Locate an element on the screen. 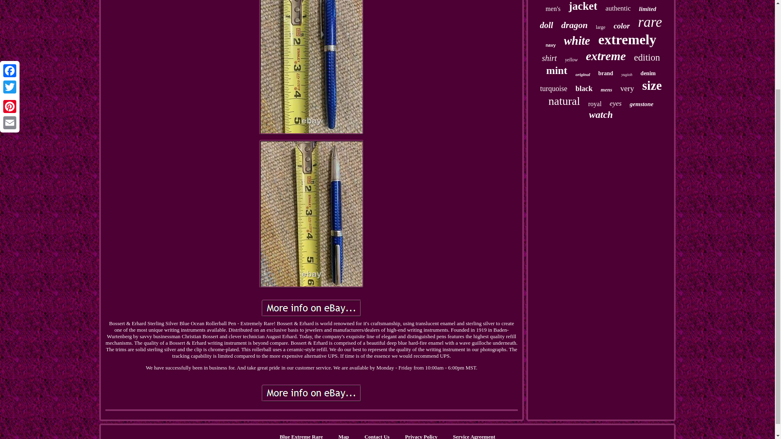  yellow is located at coordinates (571, 60).